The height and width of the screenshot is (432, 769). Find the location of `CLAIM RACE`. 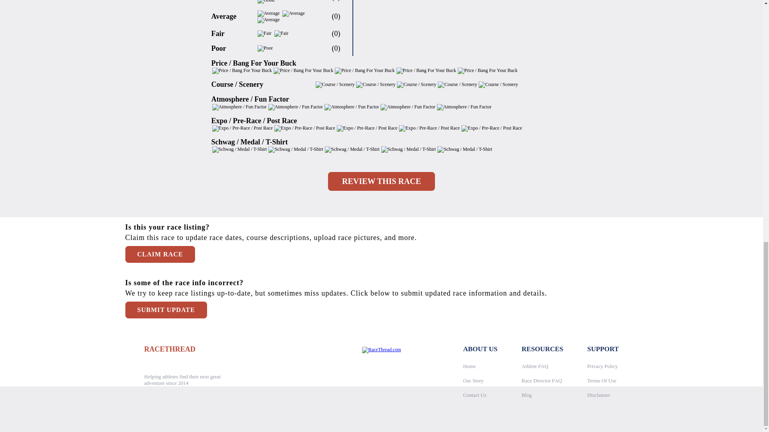

CLAIM RACE is located at coordinates (159, 254).